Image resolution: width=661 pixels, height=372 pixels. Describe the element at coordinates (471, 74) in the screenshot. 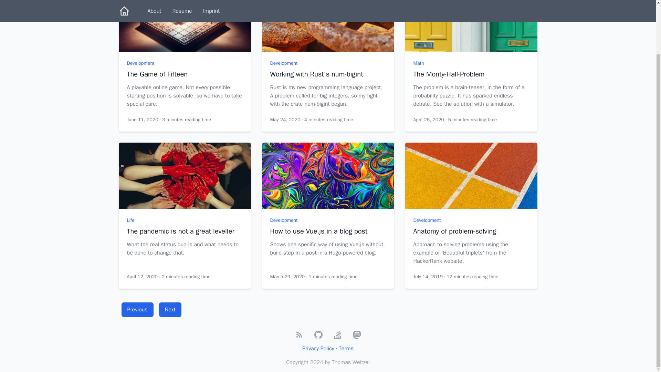

I see `The Monty-Hall-Problem` at that location.